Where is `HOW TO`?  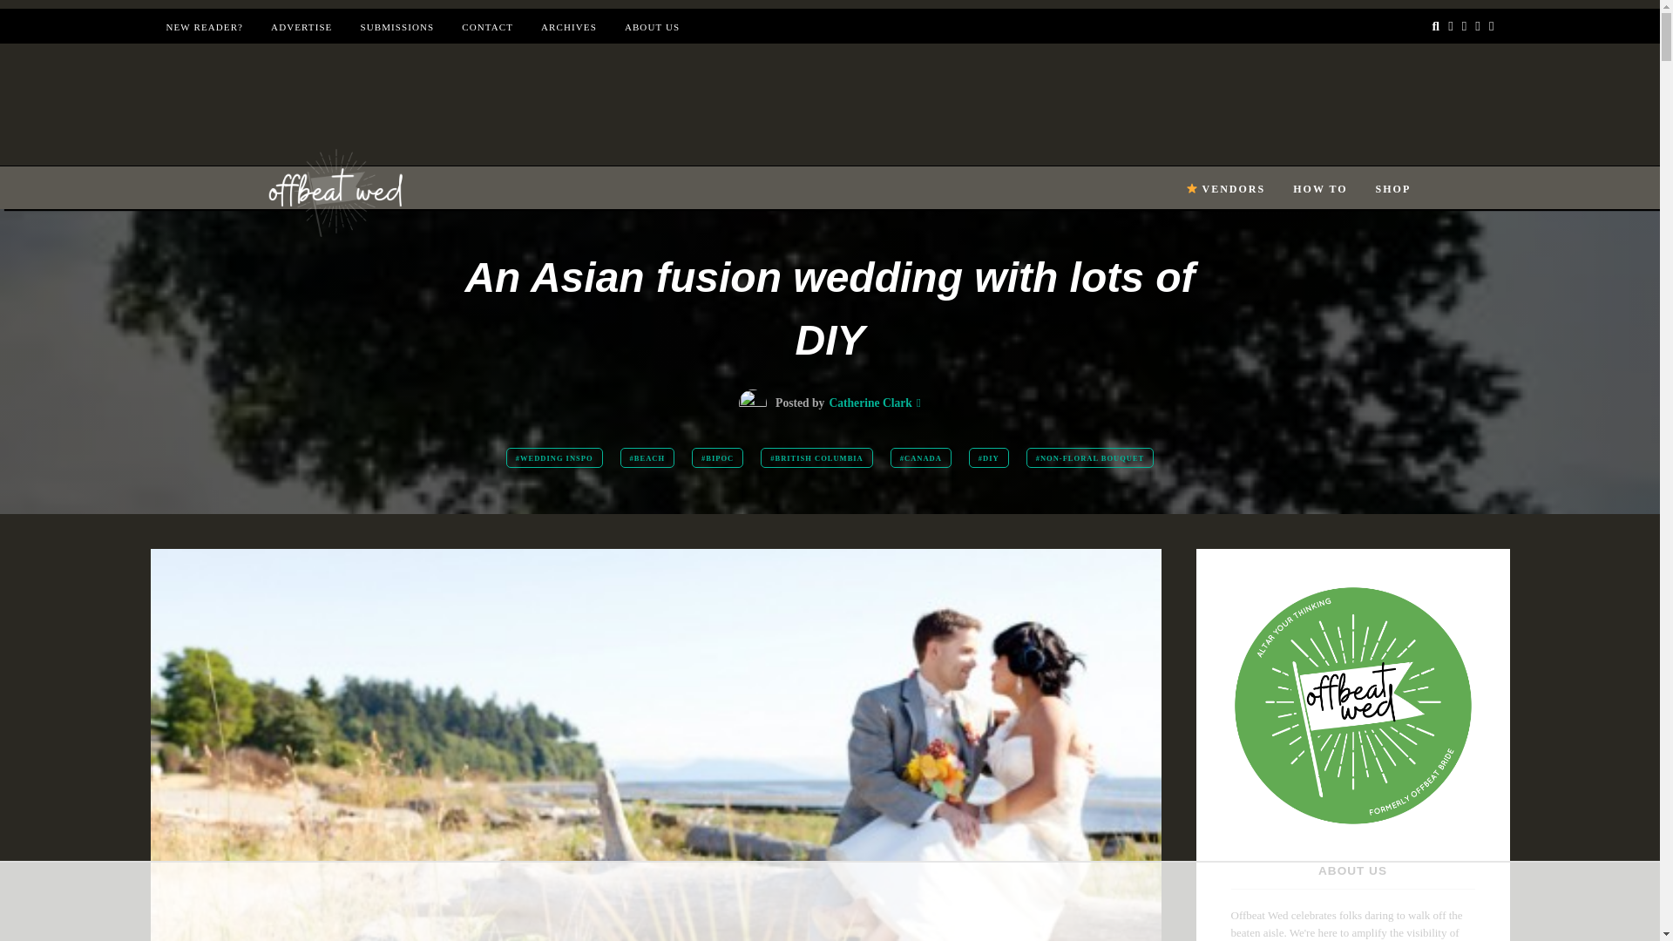
HOW TO is located at coordinates (1319, 188).